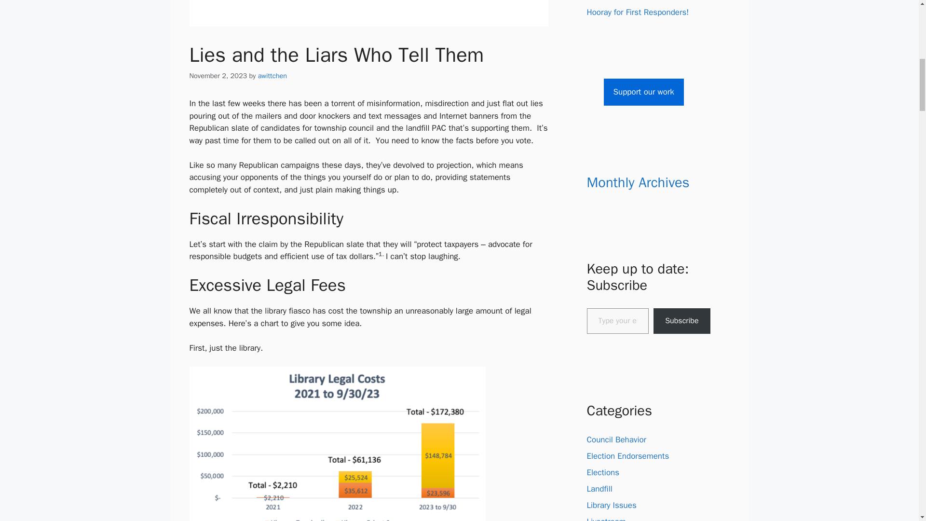  What do you see at coordinates (682, 321) in the screenshot?
I see `Subscribe` at bounding box center [682, 321].